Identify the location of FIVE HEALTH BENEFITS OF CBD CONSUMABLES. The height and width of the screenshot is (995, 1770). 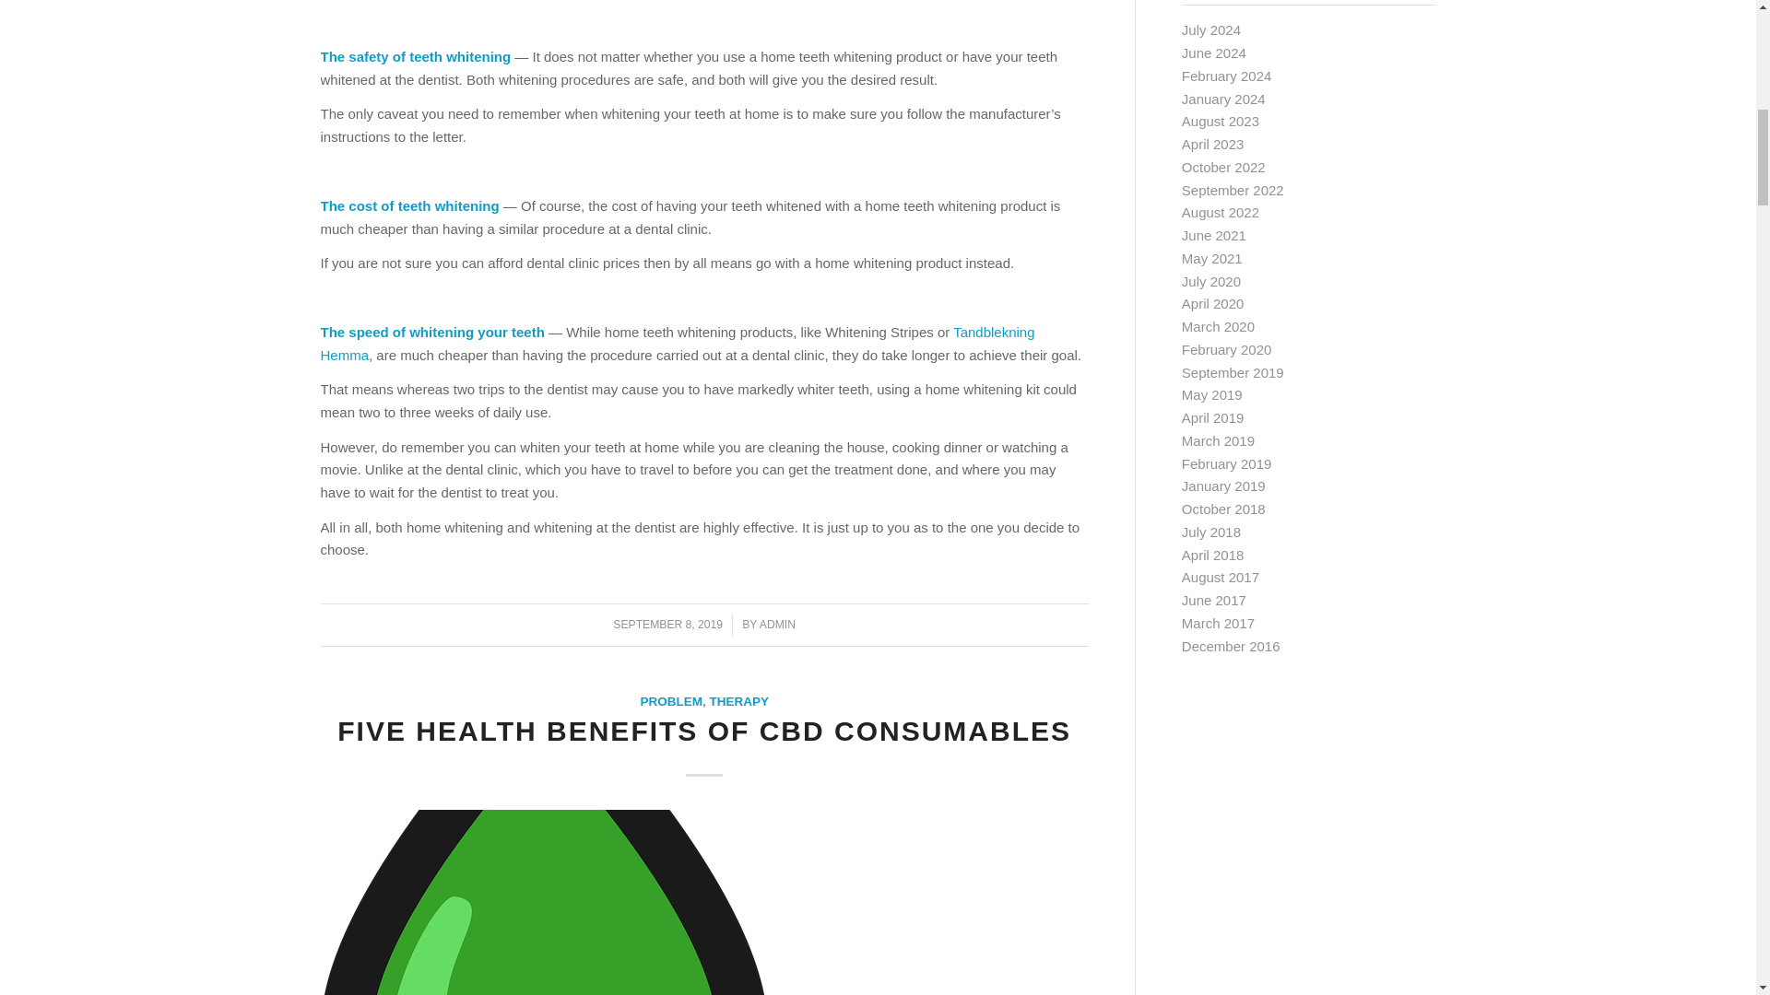
(704, 731).